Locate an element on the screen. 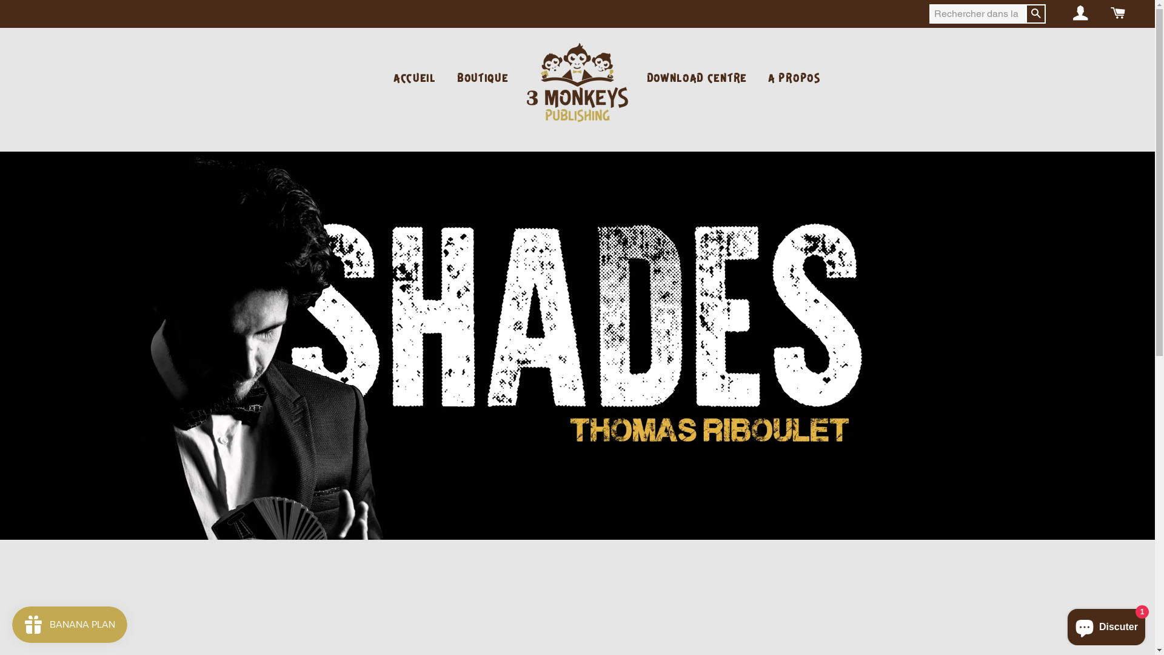  DOWNLOAD CENTRE is located at coordinates (697, 79).